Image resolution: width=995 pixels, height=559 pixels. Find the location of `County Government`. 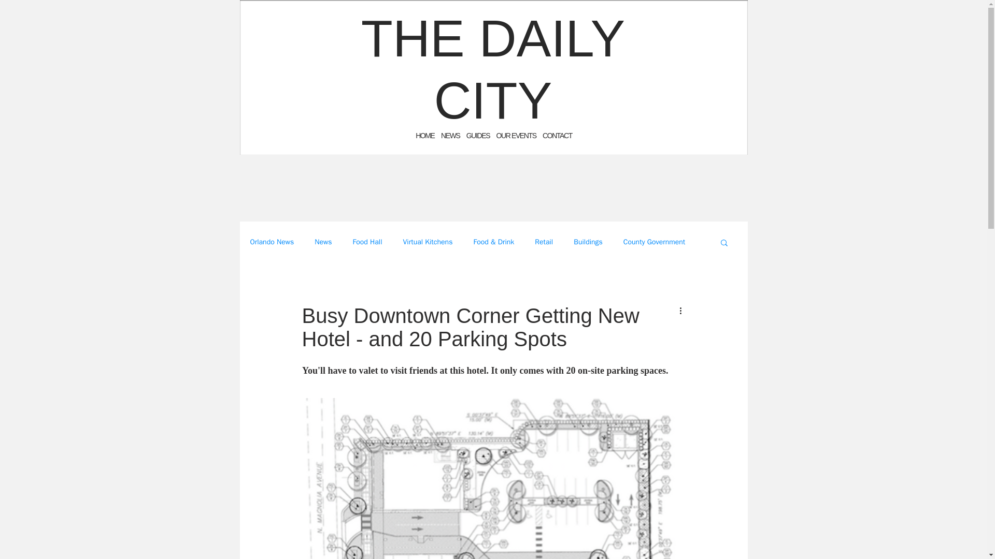

County Government is located at coordinates (654, 242).